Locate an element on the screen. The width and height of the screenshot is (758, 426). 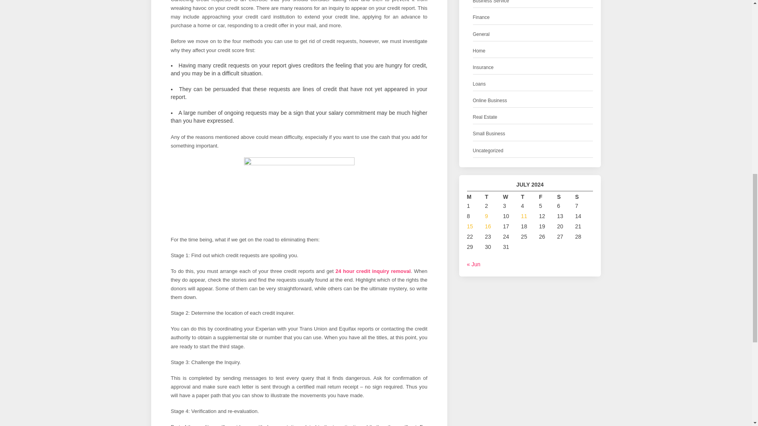
16 is located at coordinates (488, 226).